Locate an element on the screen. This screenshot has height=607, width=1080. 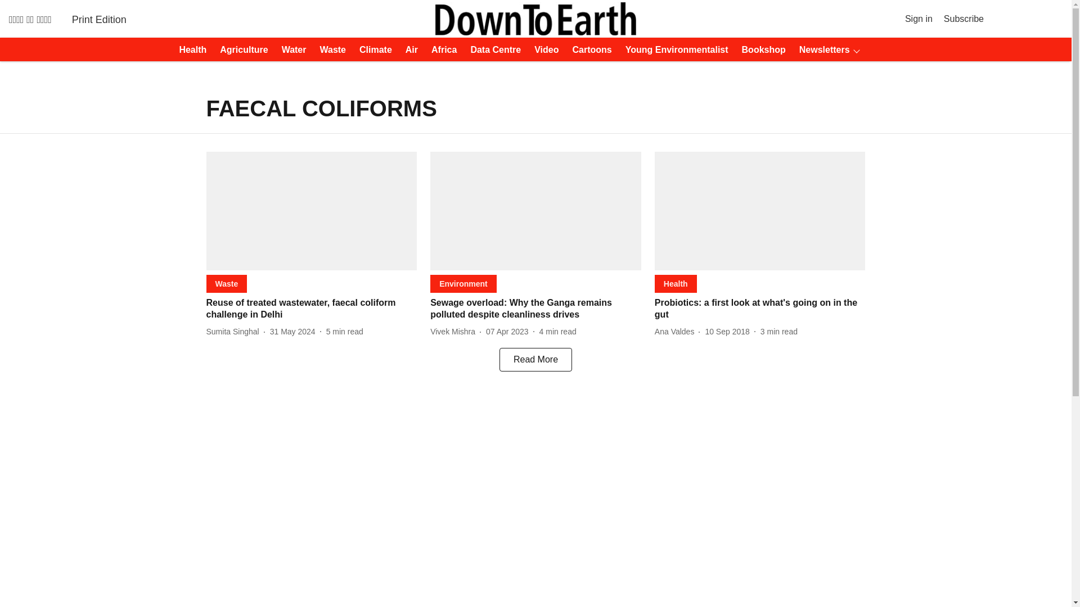
Waste is located at coordinates (226, 283).